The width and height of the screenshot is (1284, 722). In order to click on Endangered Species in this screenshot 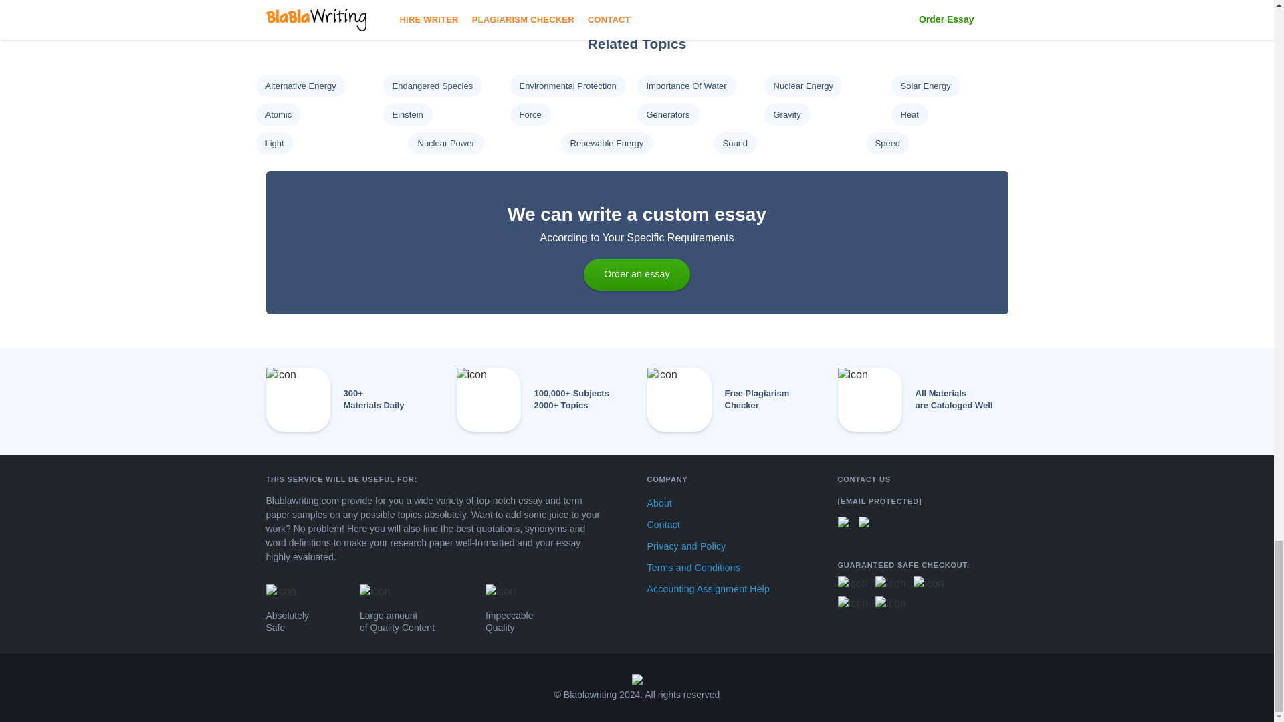, I will do `click(432, 86)`.